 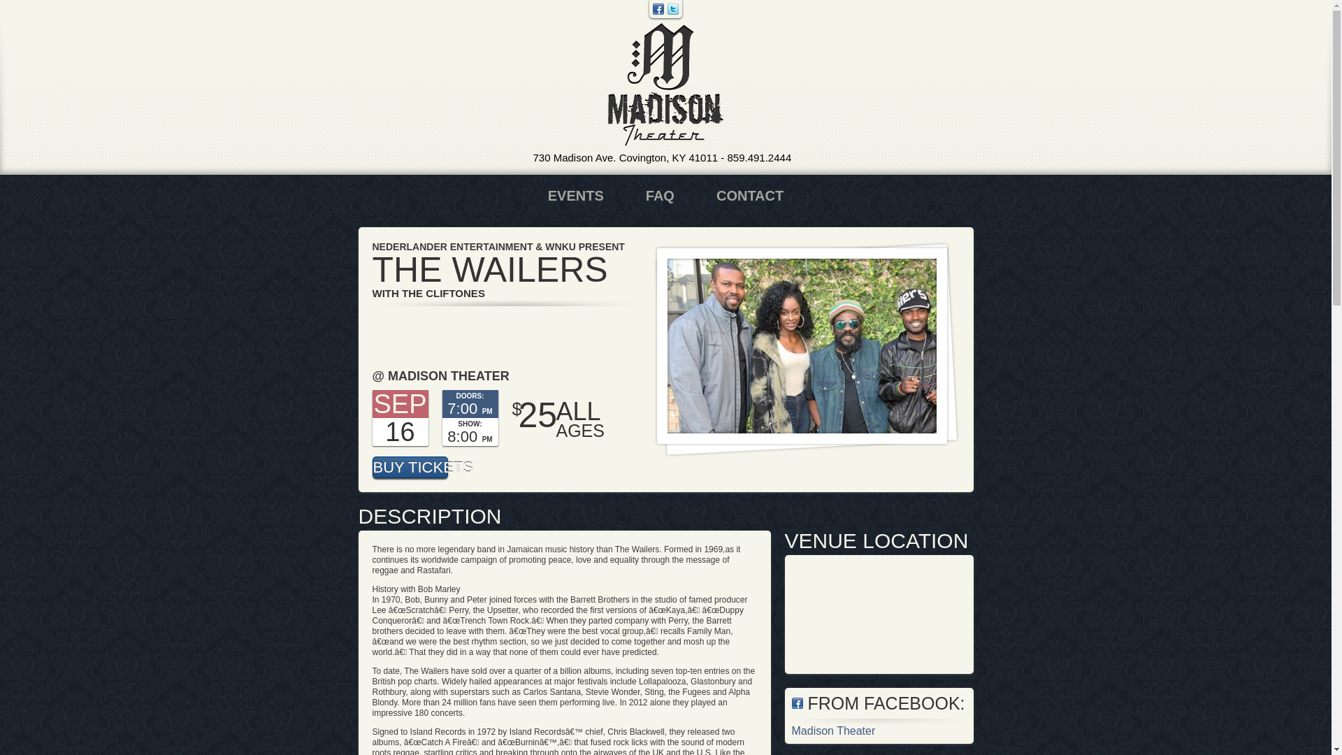 What do you see at coordinates (658, 8) in the screenshot?
I see `Facebook` at bounding box center [658, 8].